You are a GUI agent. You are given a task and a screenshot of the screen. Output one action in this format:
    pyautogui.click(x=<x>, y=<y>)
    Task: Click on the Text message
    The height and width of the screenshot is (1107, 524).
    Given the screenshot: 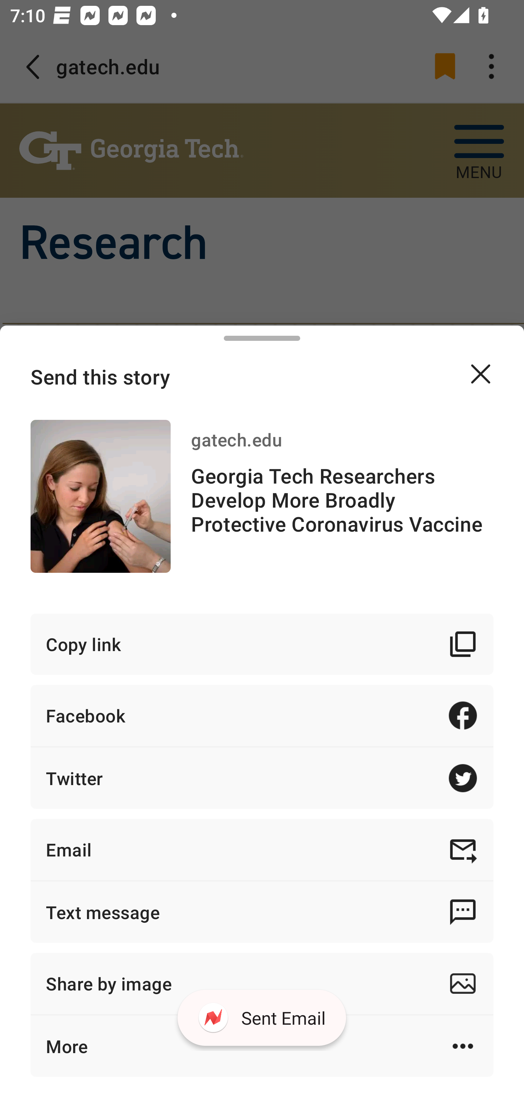 What is the action you would take?
    pyautogui.click(x=262, y=912)
    